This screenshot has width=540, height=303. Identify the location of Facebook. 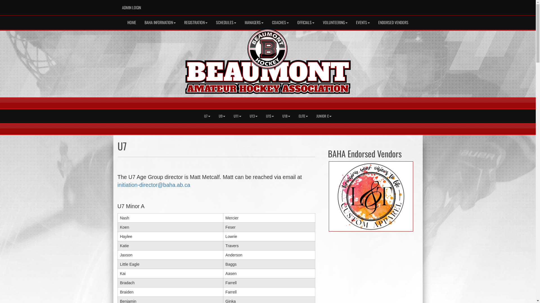
(394, 6).